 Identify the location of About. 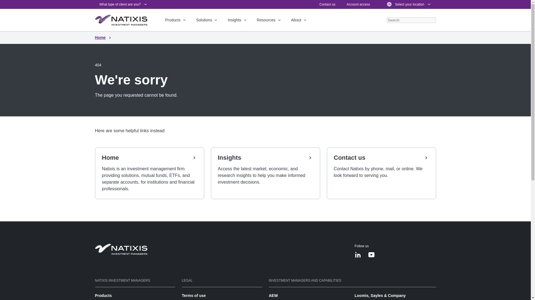
(299, 20).